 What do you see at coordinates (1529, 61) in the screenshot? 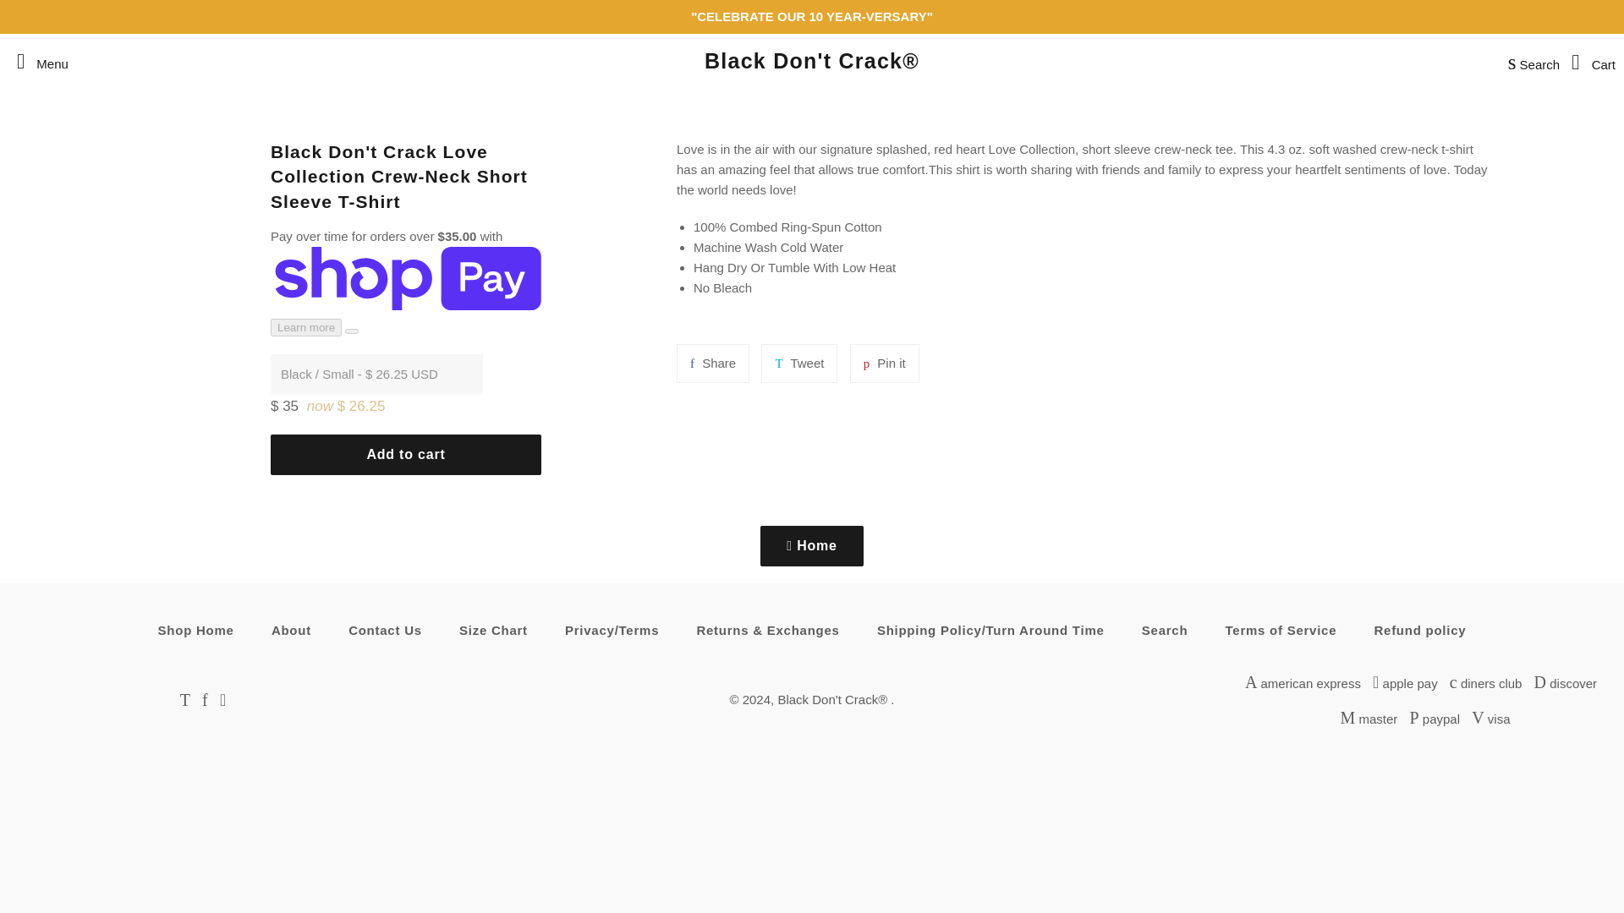
I see `Search` at bounding box center [1529, 61].